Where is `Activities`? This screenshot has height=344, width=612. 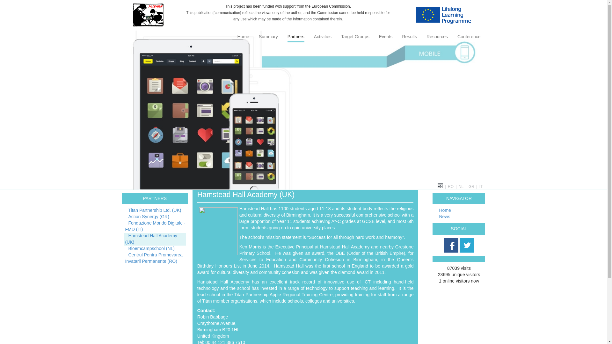
Activities is located at coordinates (323, 36).